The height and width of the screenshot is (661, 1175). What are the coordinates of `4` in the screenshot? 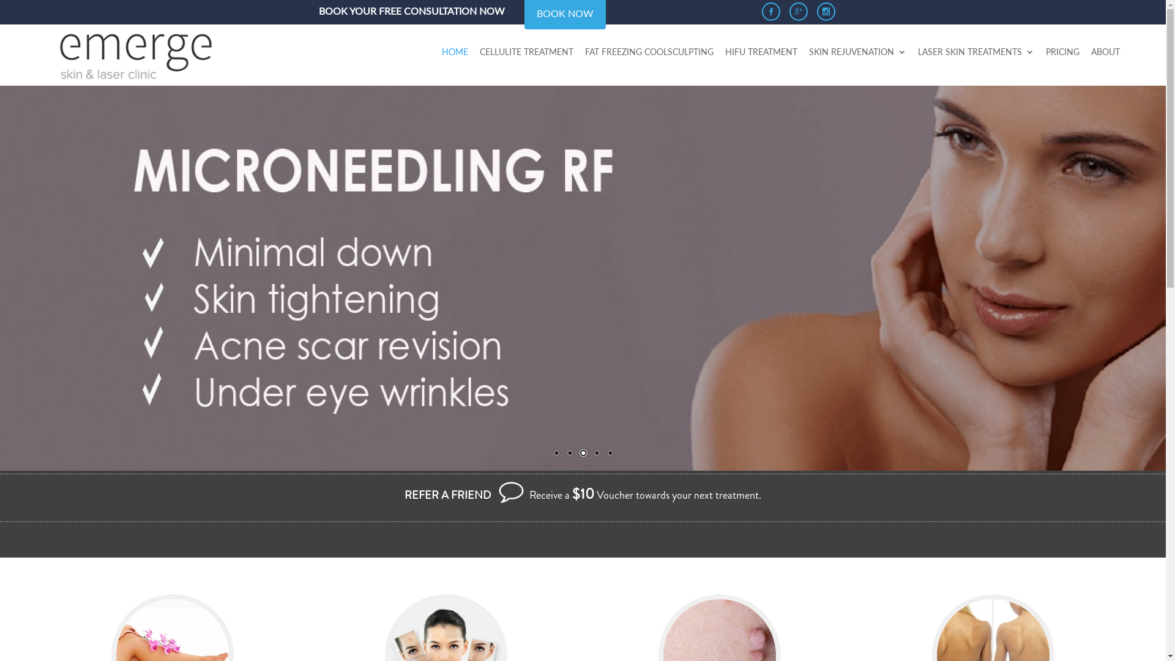 It's located at (597, 454).